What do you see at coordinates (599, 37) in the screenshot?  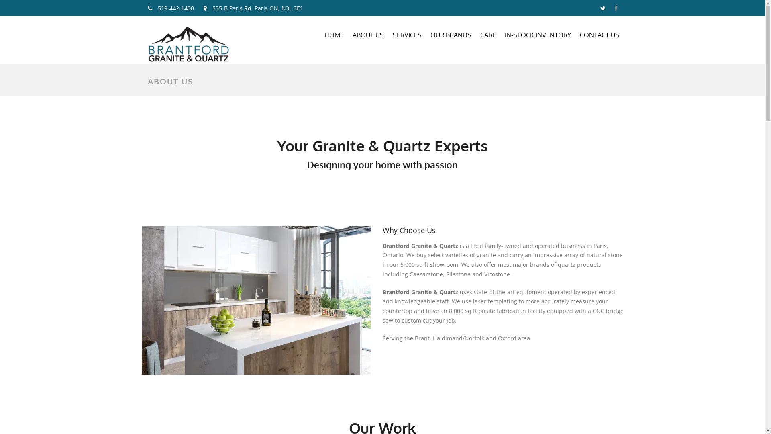 I see `CONTACT US` at bounding box center [599, 37].